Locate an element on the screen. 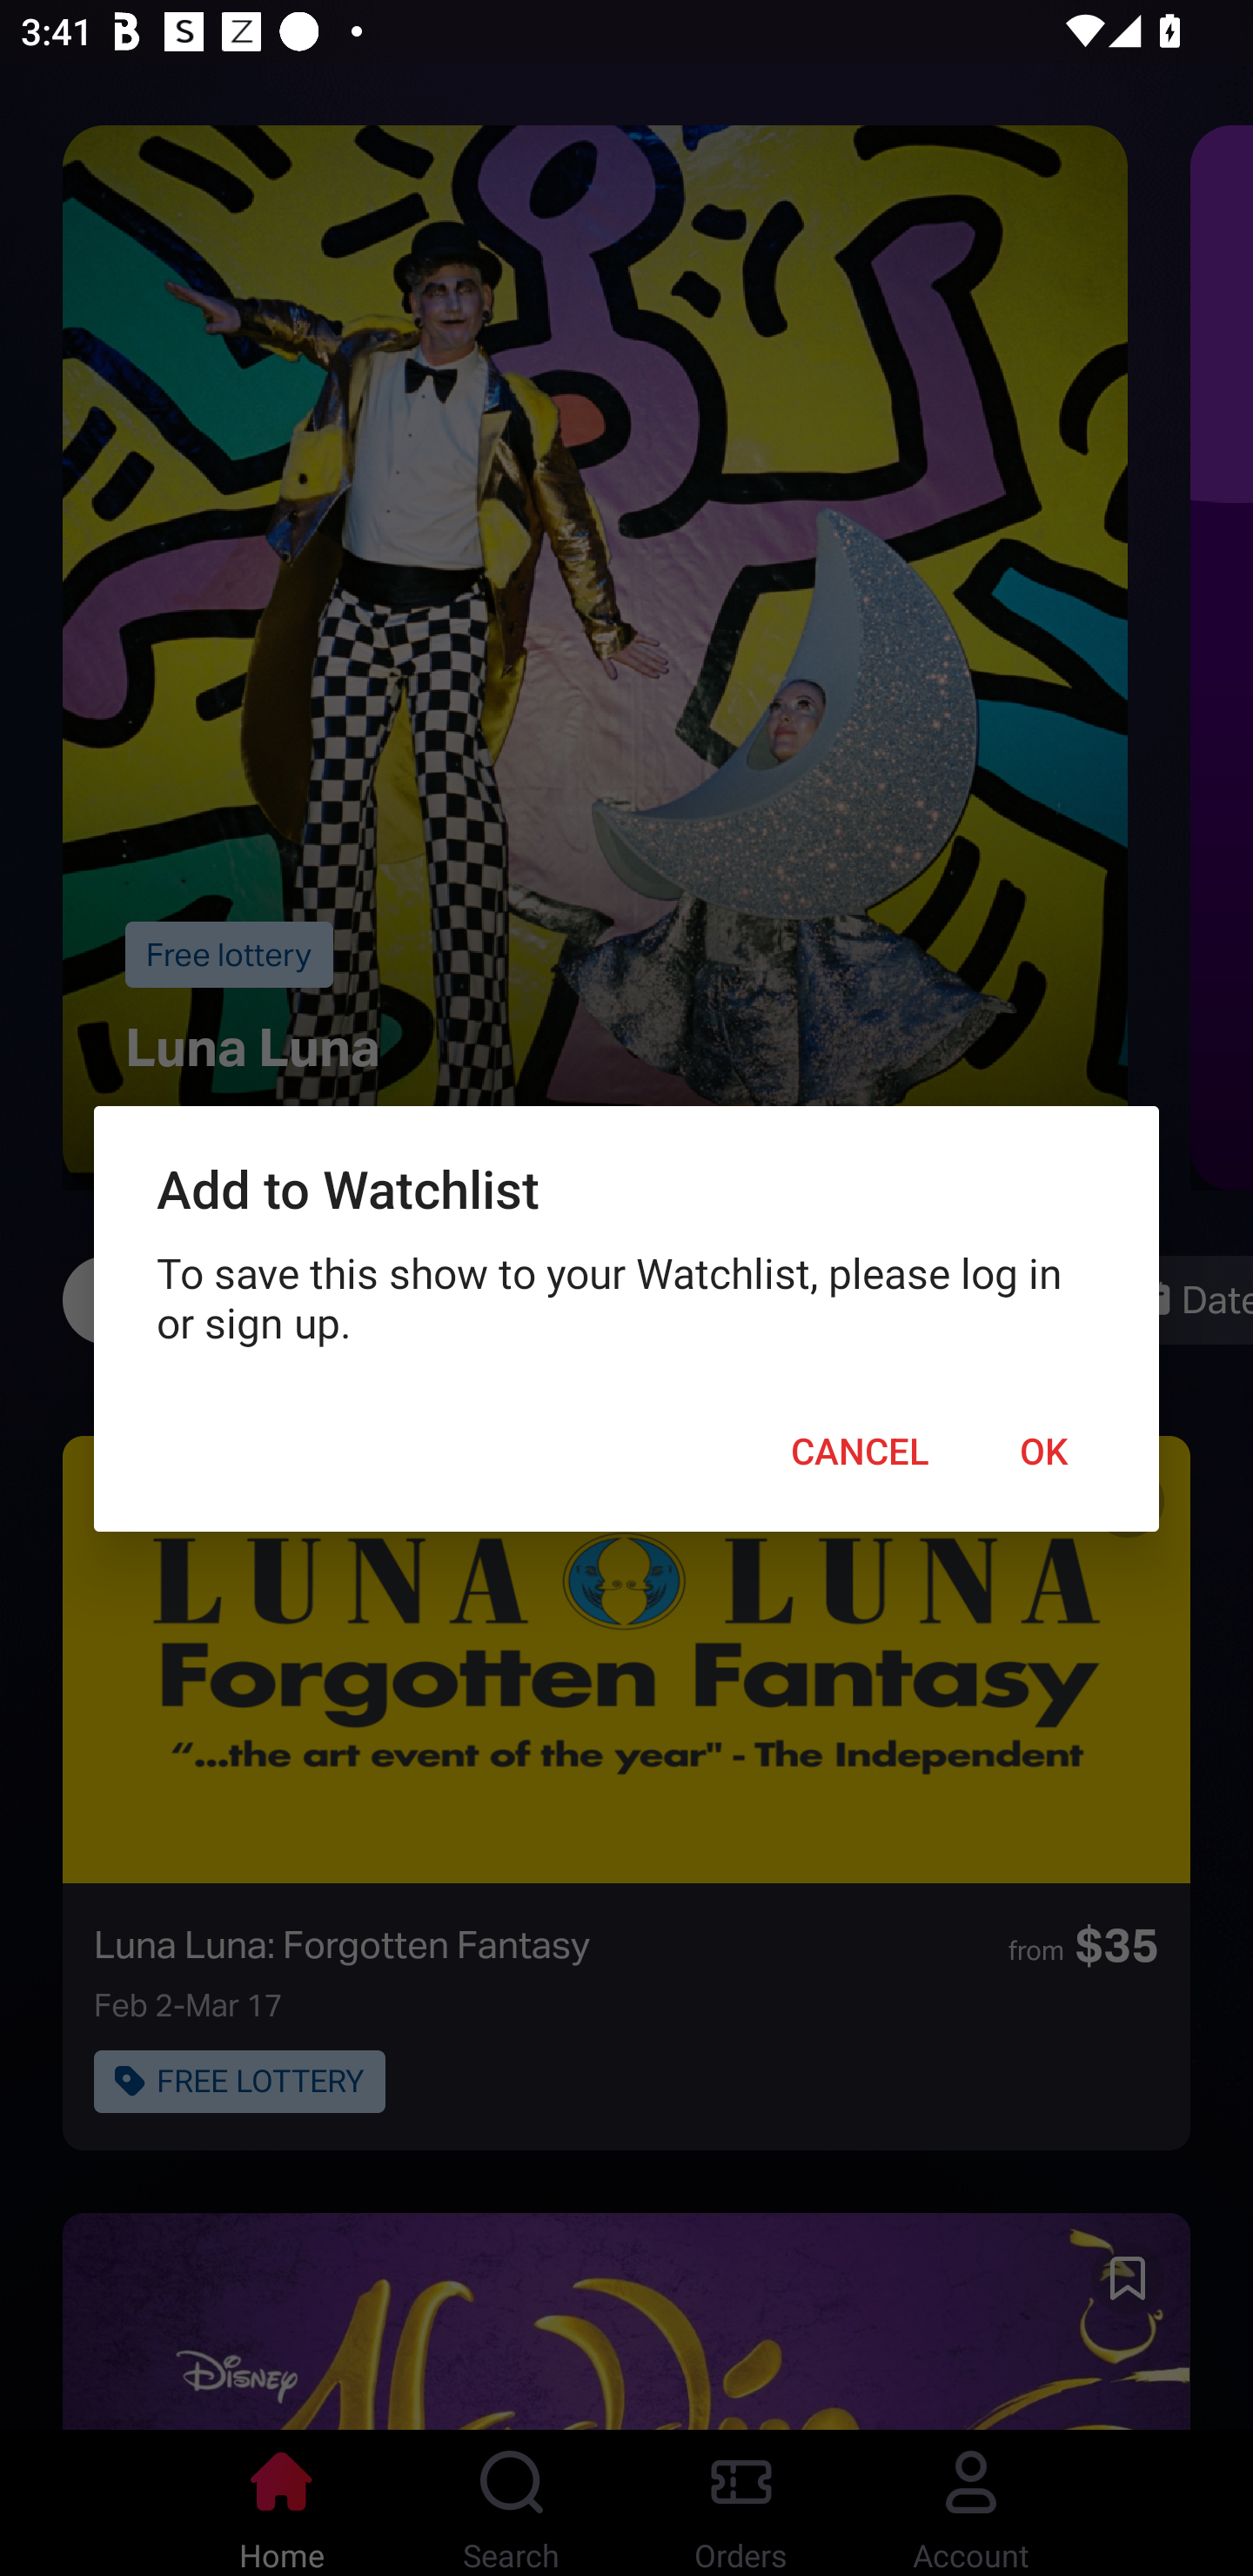  OK is located at coordinates (1044, 1452).